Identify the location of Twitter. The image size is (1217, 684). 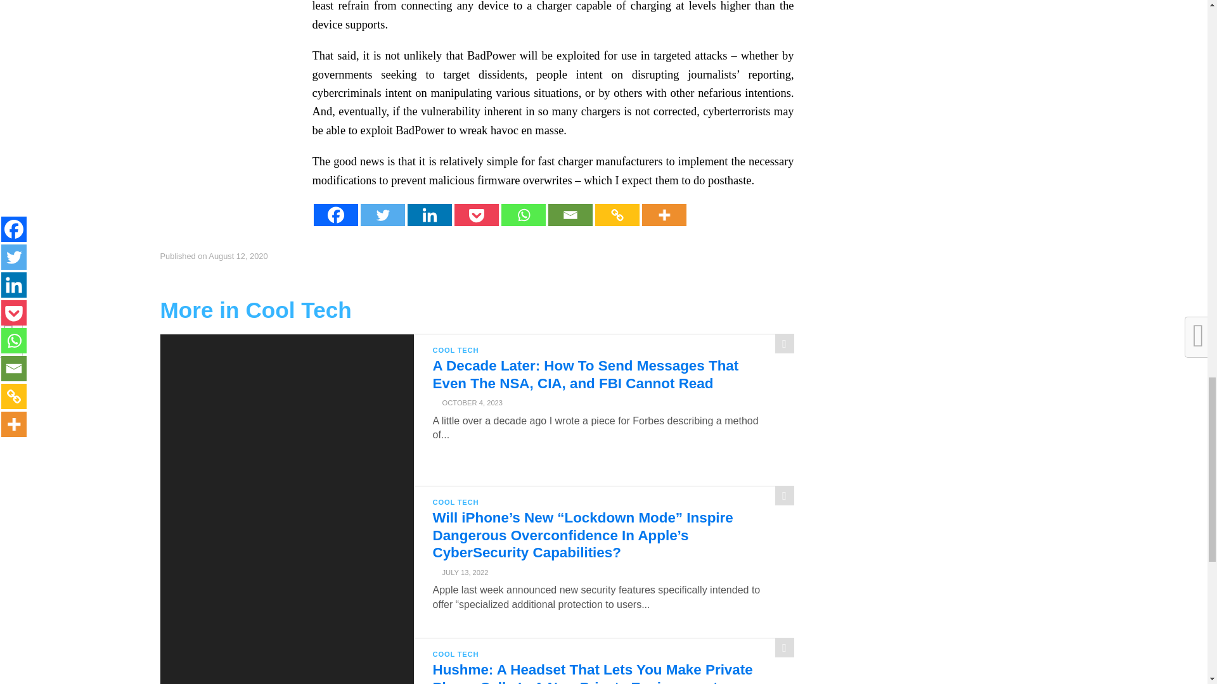
(382, 215).